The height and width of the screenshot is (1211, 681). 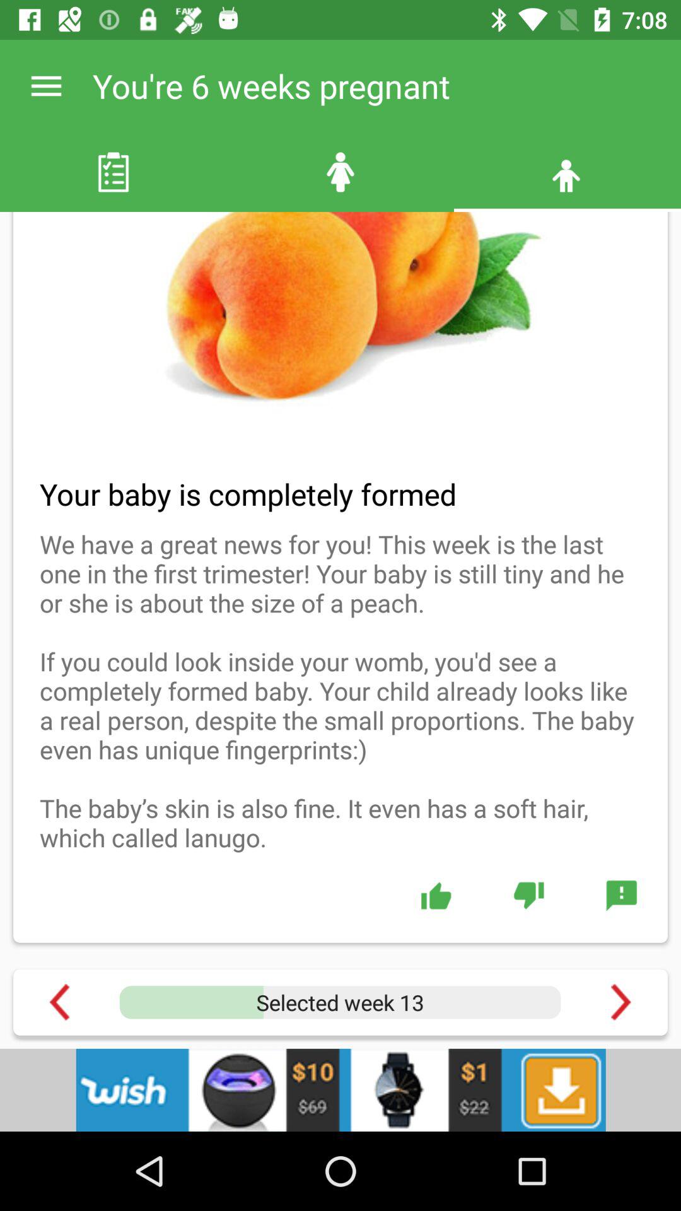 I want to click on select the icon above the forward arrow button on the web page, so click(x=621, y=896).